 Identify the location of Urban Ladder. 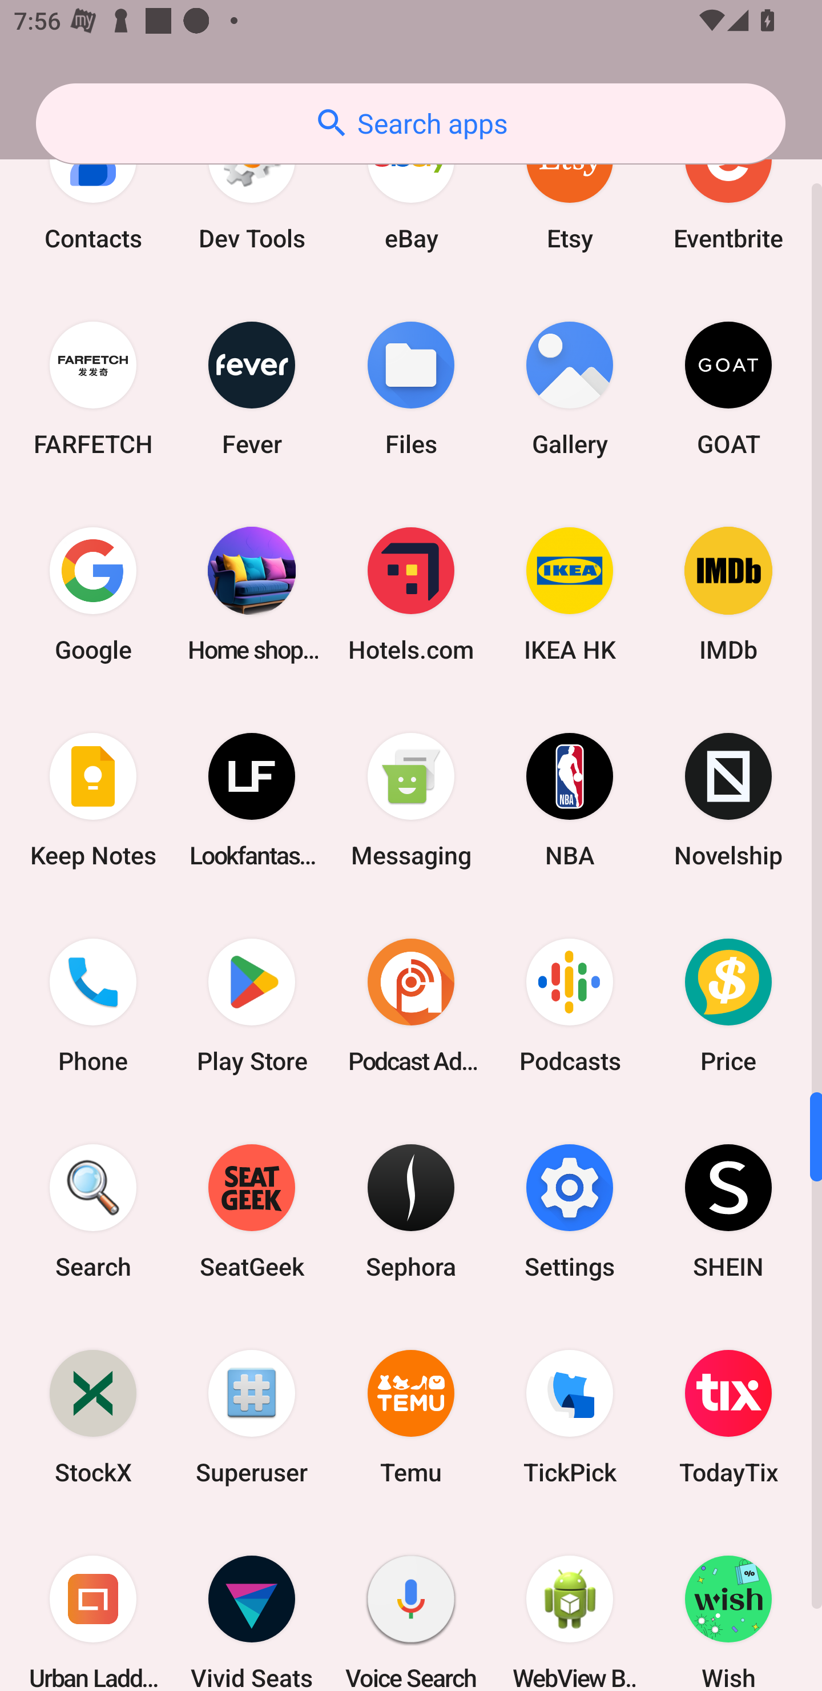
(93, 1605).